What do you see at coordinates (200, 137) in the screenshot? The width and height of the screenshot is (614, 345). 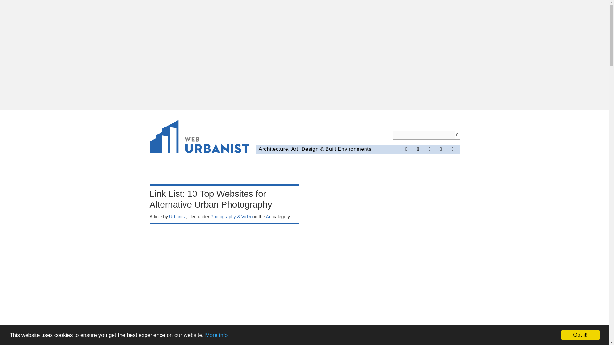 I see `WebUrbanist` at bounding box center [200, 137].